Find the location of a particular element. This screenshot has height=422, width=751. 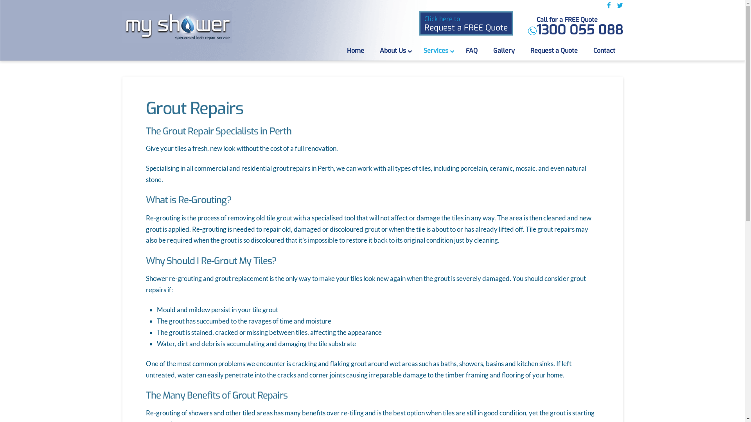

FAQ is located at coordinates (471, 51).